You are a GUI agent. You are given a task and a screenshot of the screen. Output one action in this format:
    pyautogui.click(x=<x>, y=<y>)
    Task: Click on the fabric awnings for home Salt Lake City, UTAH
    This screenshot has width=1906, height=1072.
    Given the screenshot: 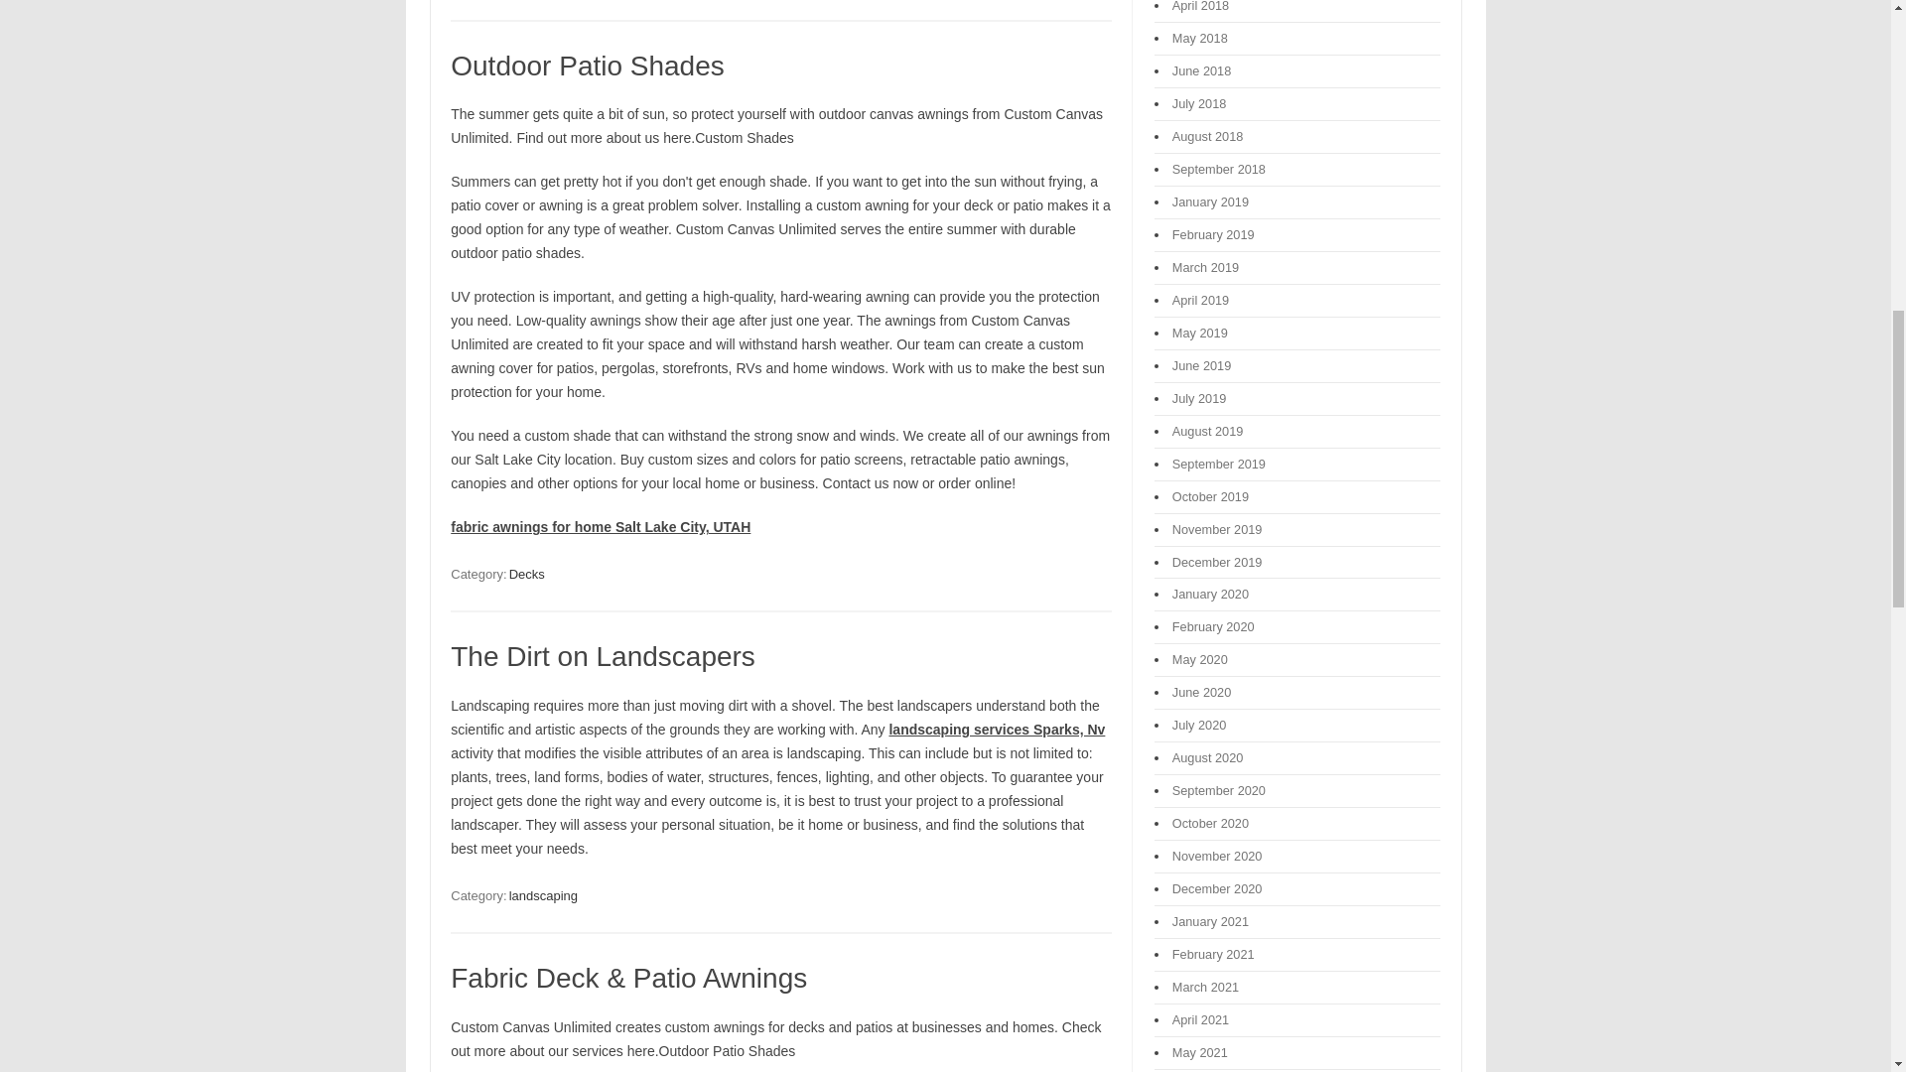 What is the action you would take?
    pyautogui.click(x=600, y=526)
    